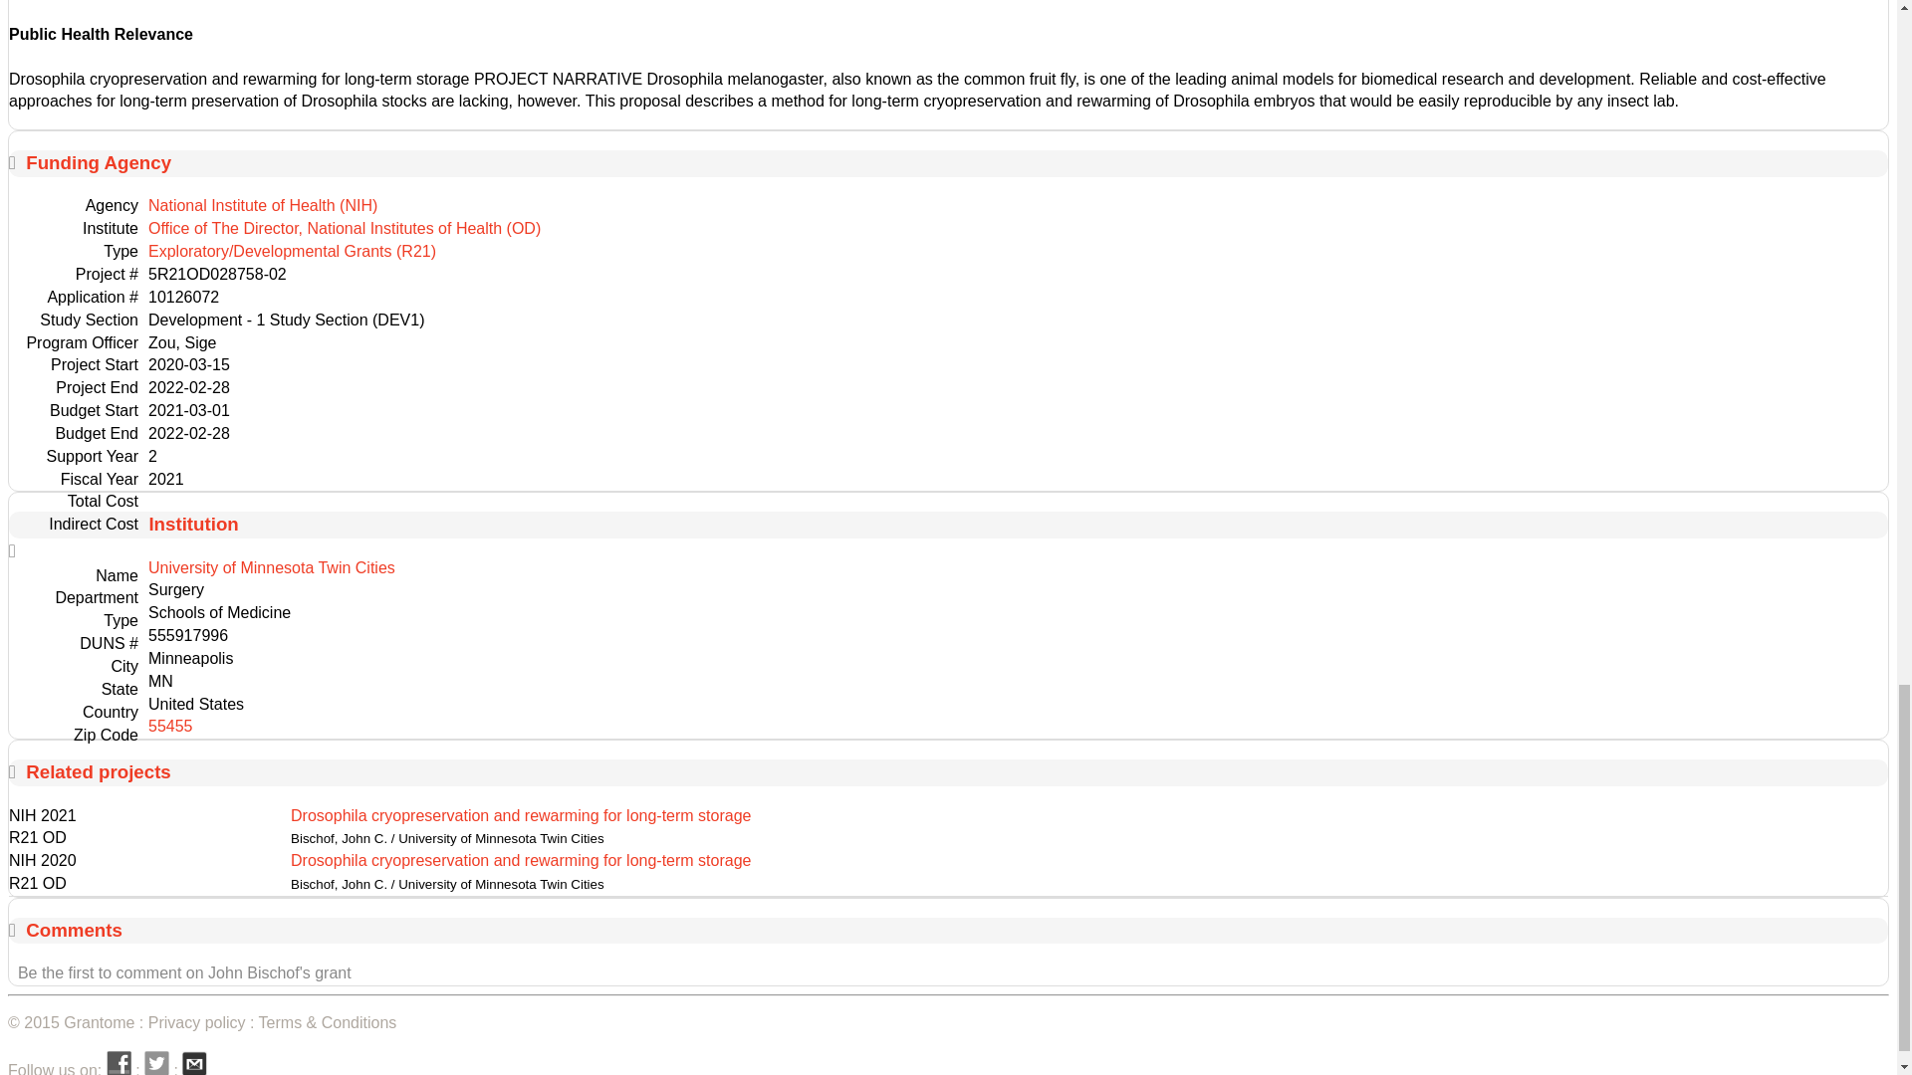 This screenshot has width=1912, height=1075. Describe the element at coordinates (99, 162) in the screenshot. I see `Funding Agency` at that location.